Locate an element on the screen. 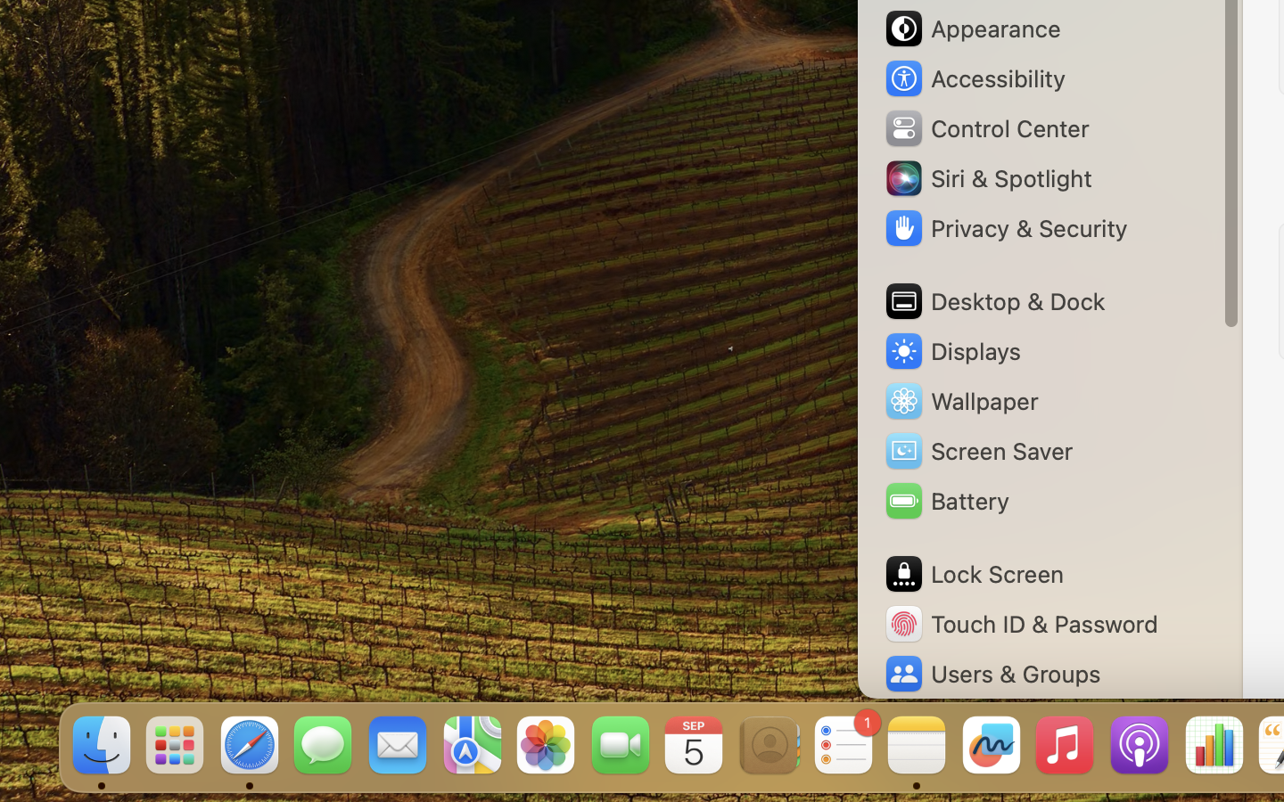  Users & Groups is located at coordinates (992, 674).